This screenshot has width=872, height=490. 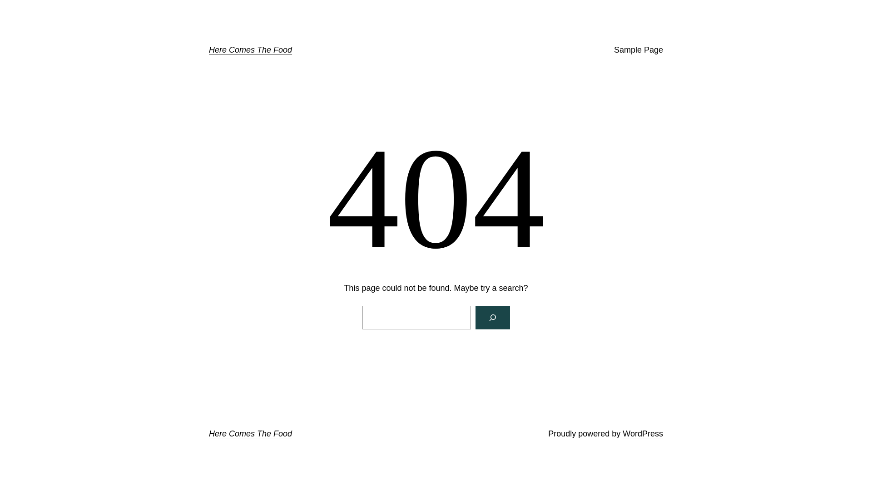 What do you see at coordinates (251, 434) in the screenshot?
I see `Here Comes The Food` at bounding box center [251, 434].